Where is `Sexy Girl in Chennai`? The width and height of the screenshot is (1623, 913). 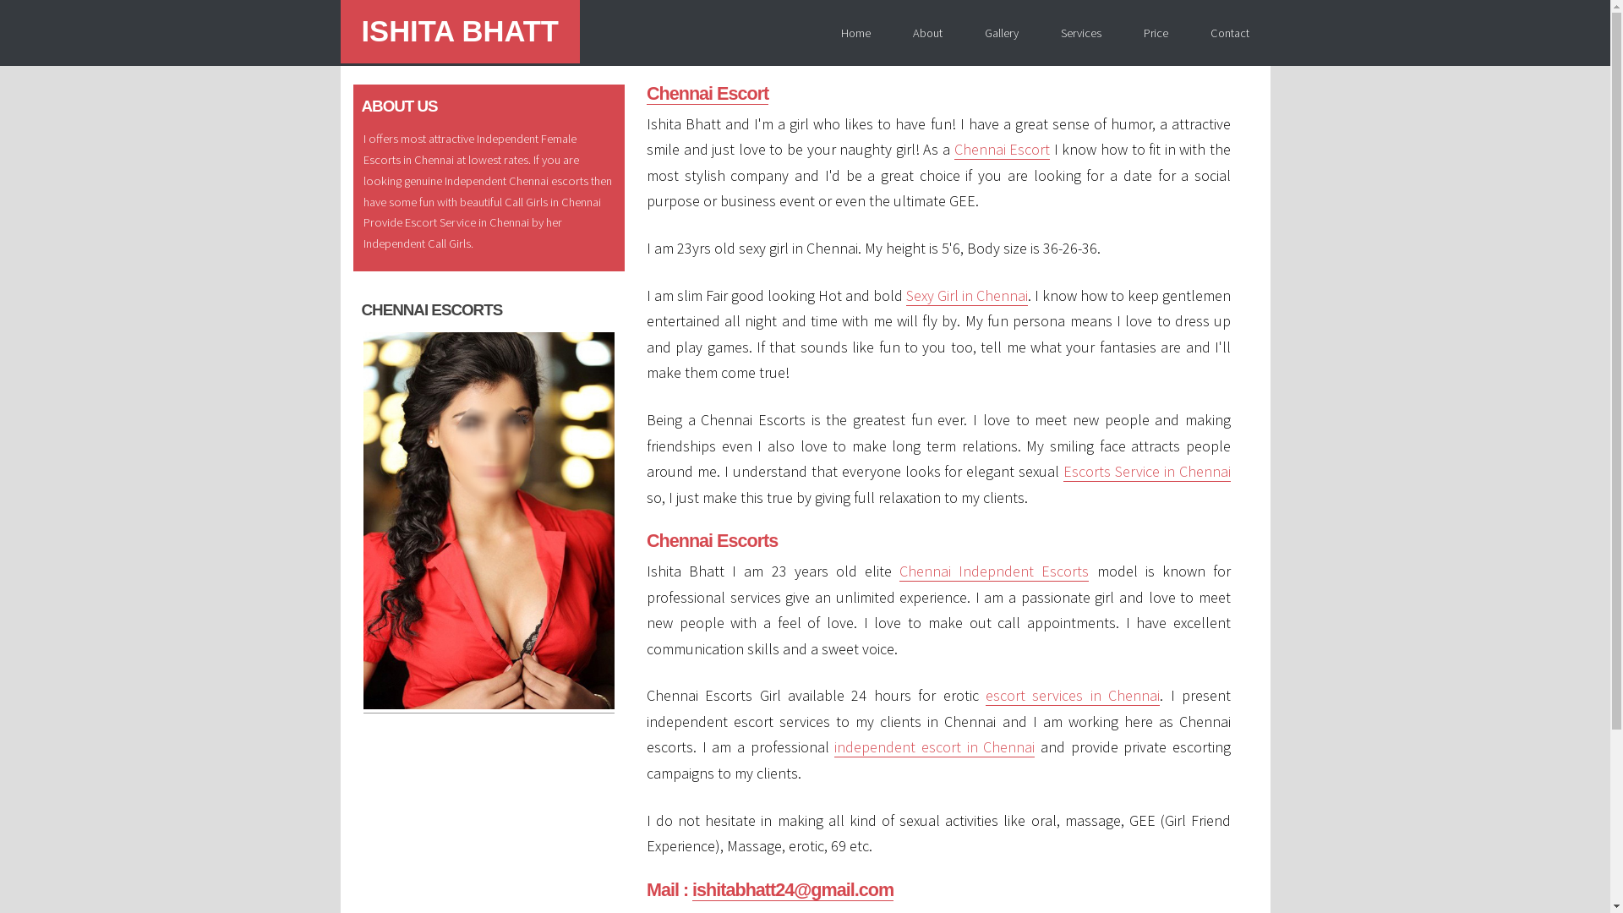
Sexy Girl in Chennai is located at coordinates (967, 296).